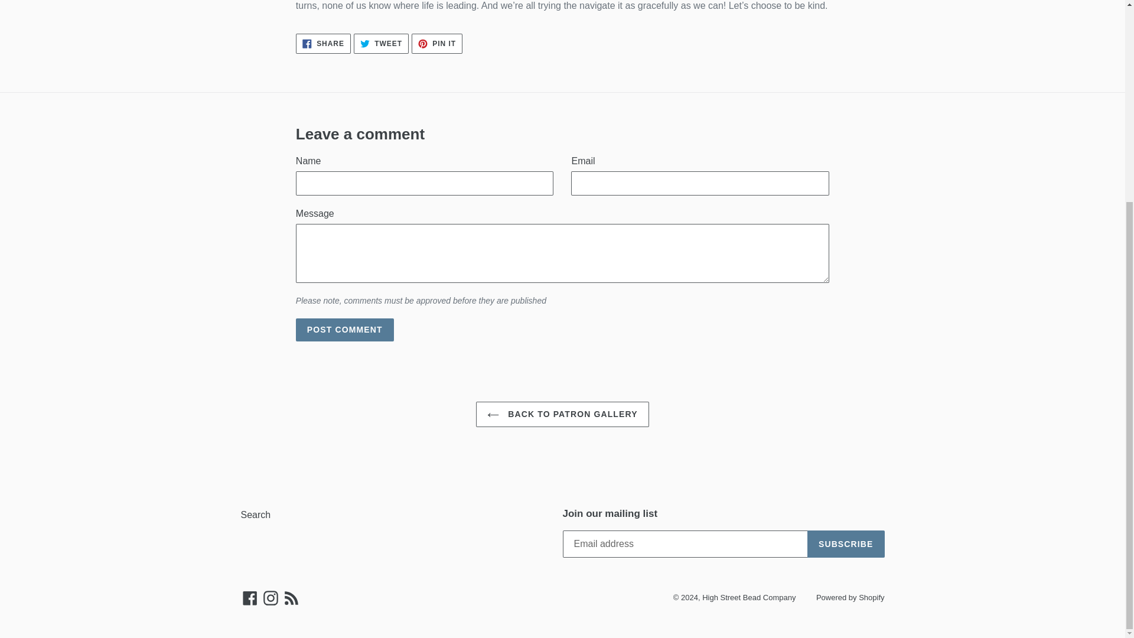  What do you see at coordinates (381, 44) in the screenshot?
I see `SUBSCRIBE` at bounding box center [381, 44].